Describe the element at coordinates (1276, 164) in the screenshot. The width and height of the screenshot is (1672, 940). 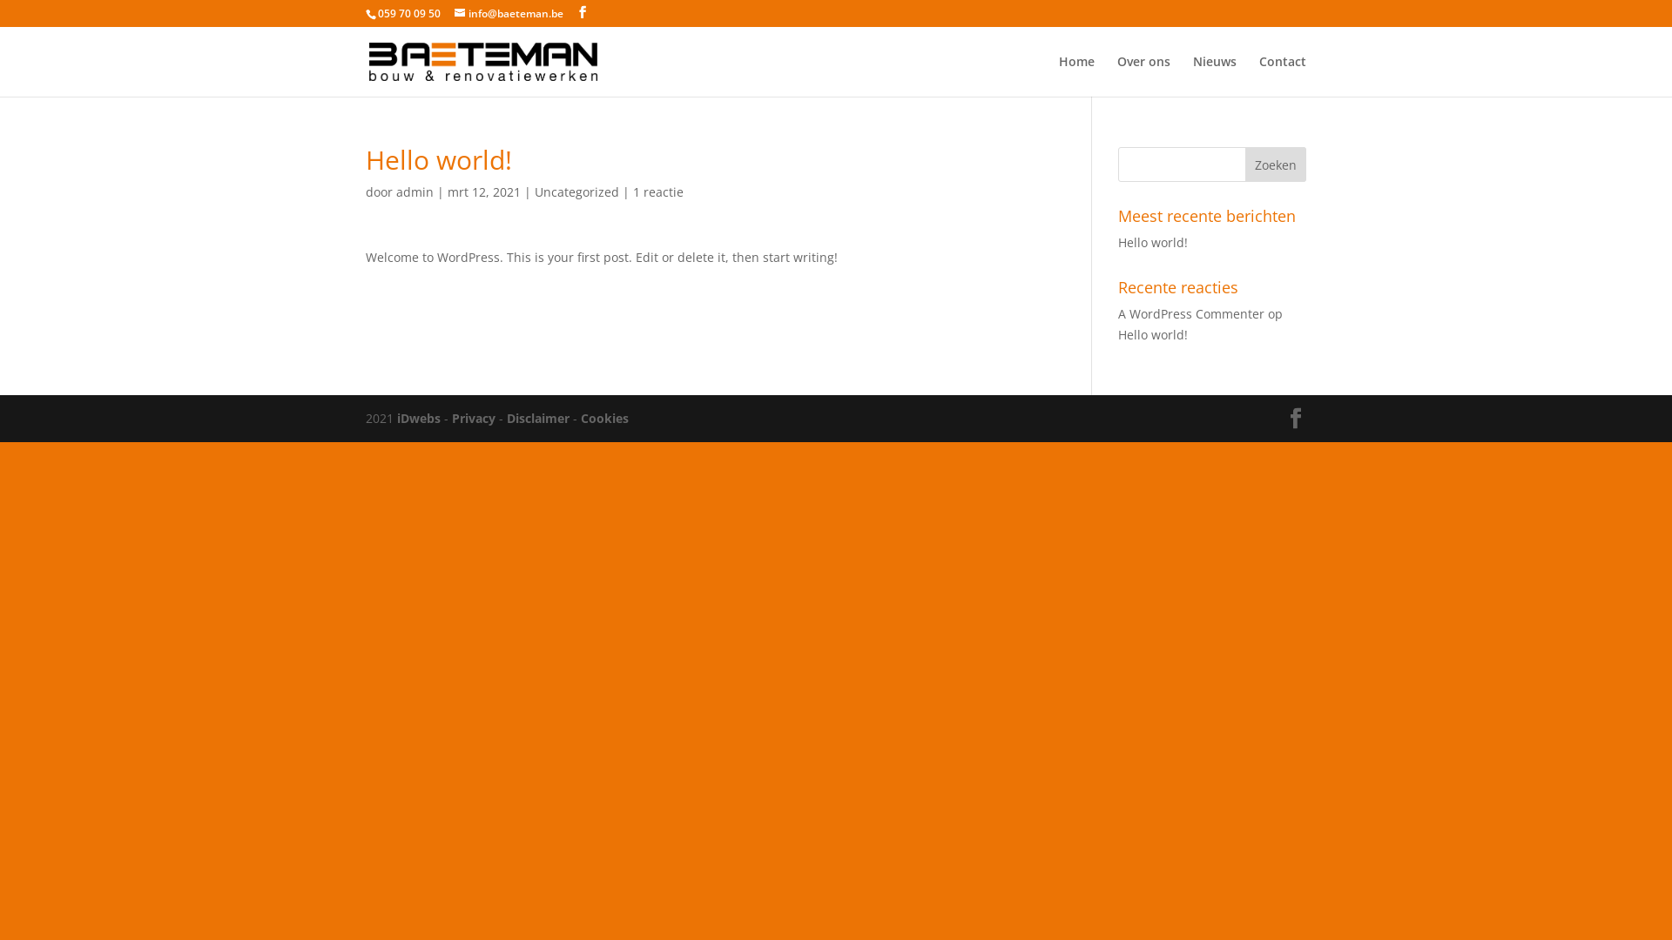
I see `Zoeken` at that location.